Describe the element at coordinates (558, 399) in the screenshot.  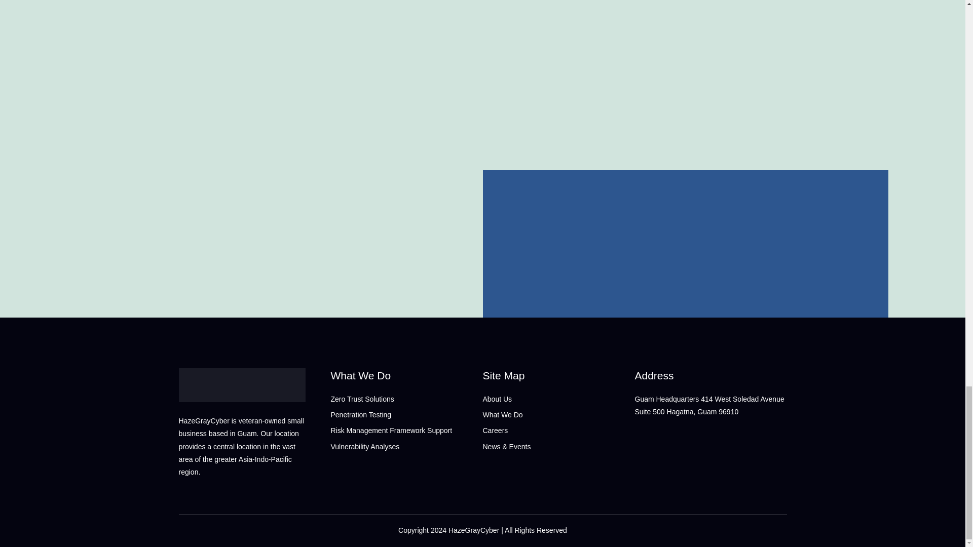
I see `About Us` at that location.